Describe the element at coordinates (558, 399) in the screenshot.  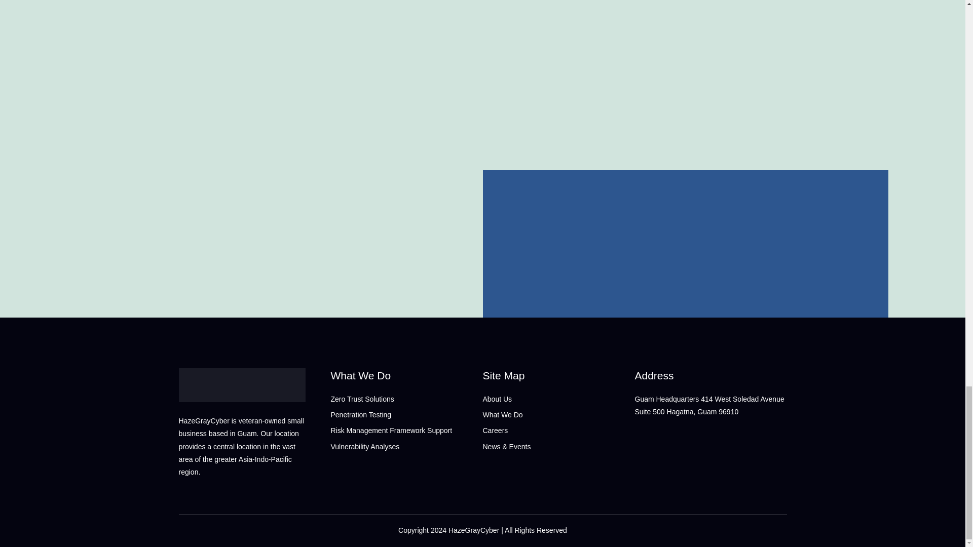
I see `About Us` at that location.